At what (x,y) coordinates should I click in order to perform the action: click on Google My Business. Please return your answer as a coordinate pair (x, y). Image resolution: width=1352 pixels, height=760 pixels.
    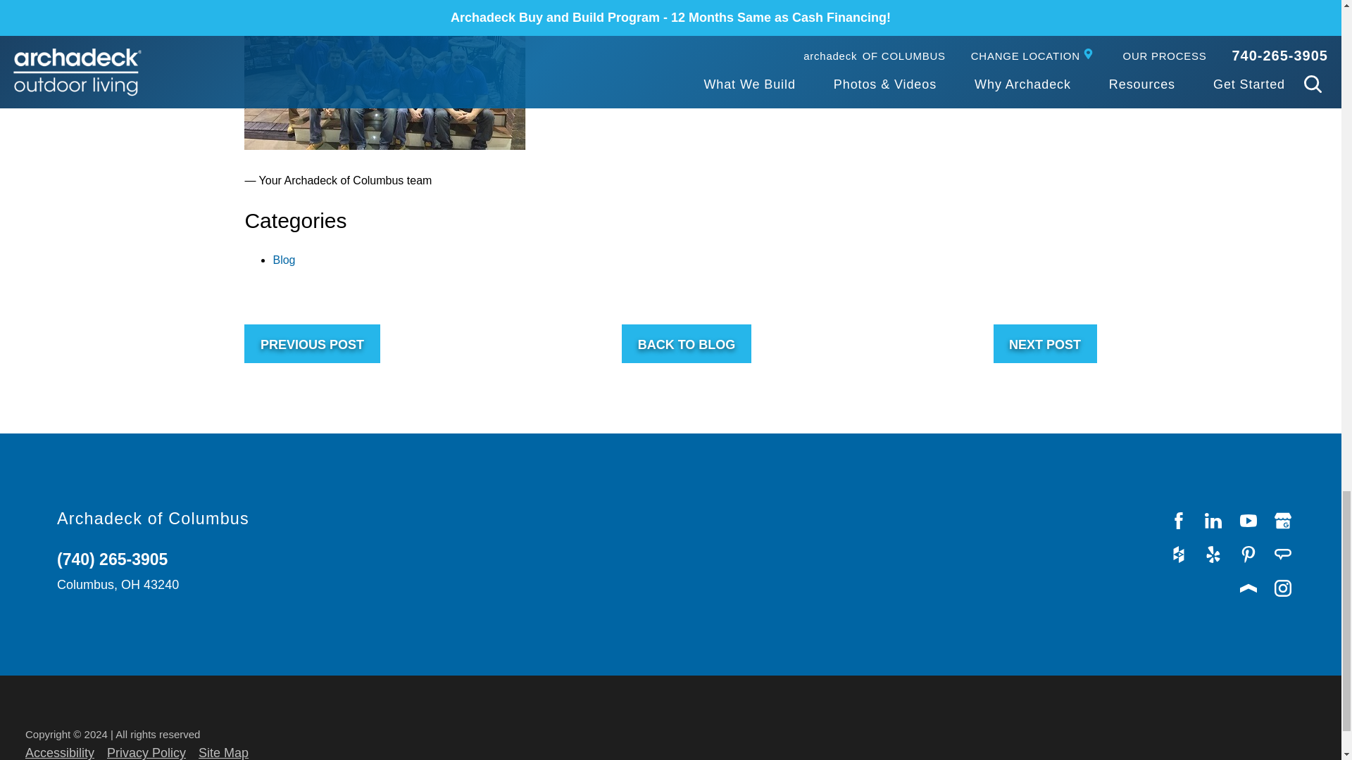
    Looking at the image, I should click on (1283, 521).